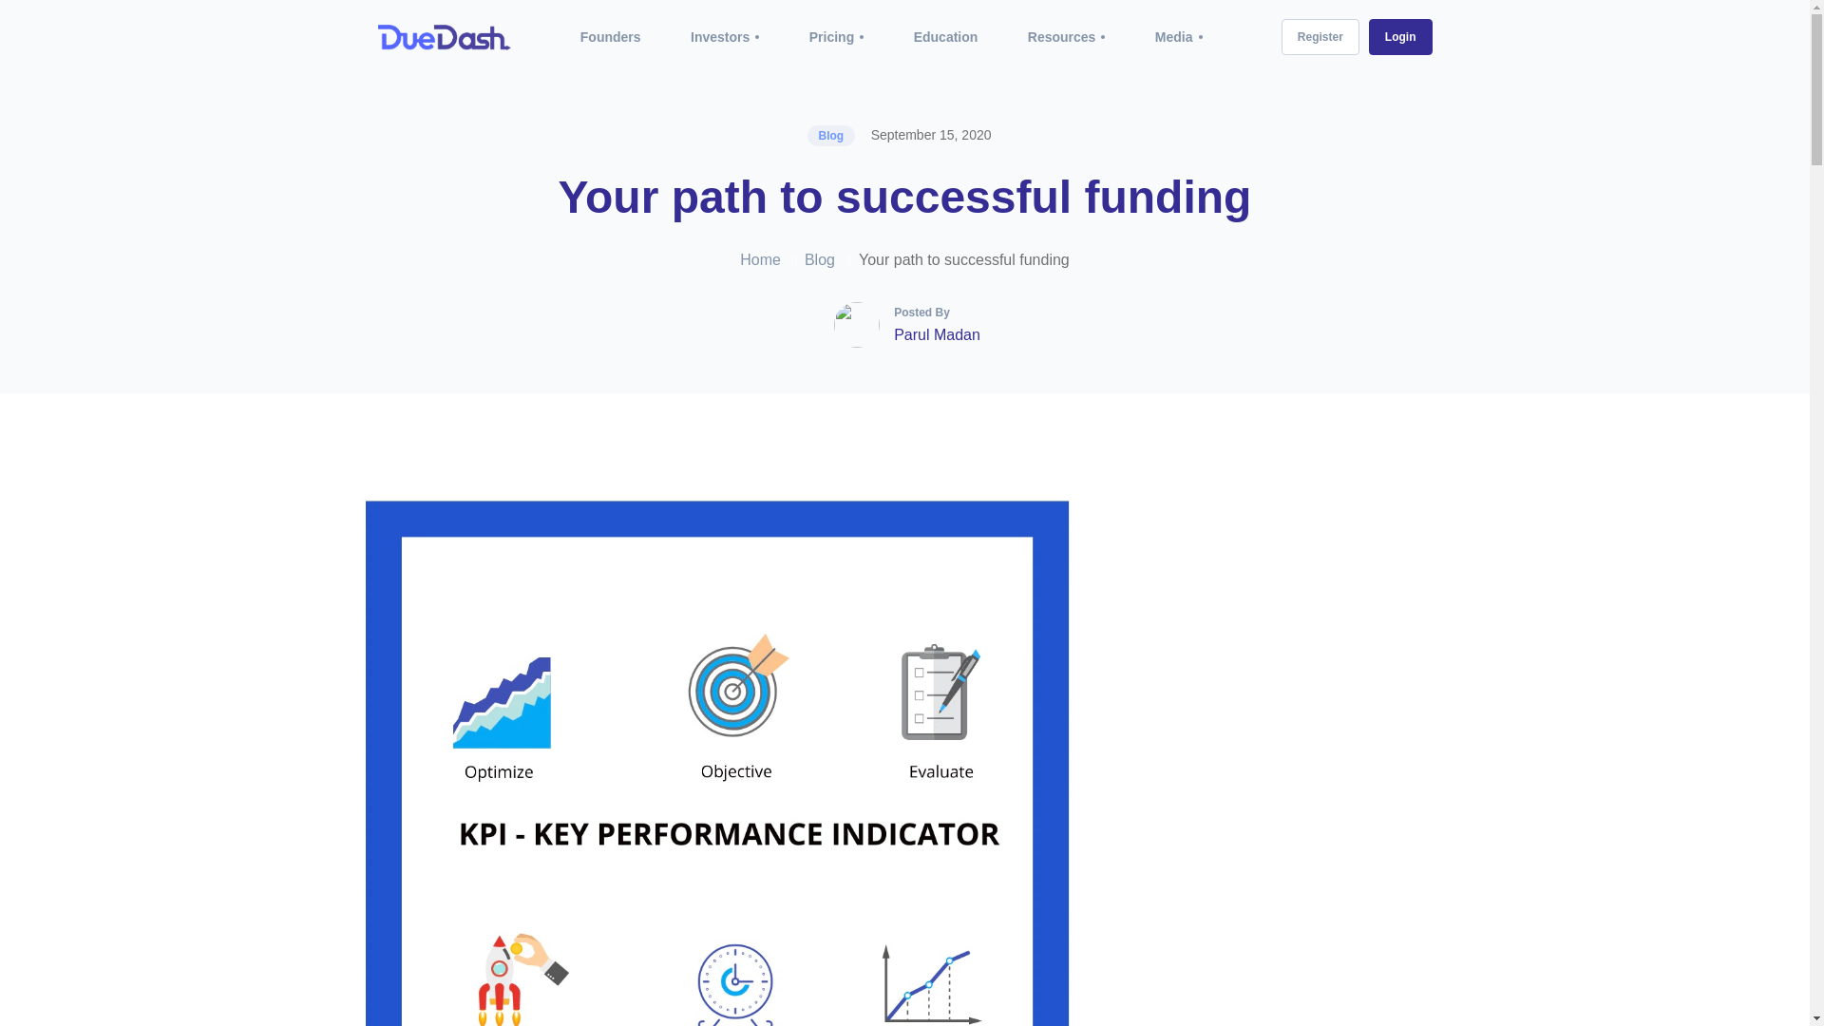 Image resolution: width=1824 pixels, height=1026 pixels. Describe the element at coordinates (831, 37) in the screenshot. I see `Pricing` at that location.